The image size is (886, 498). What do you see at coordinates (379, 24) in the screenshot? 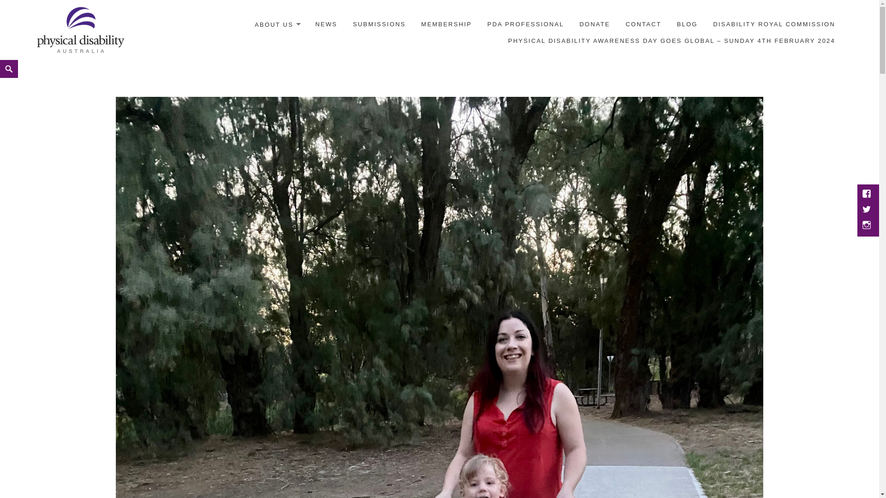
I see `SUBMISSIONS` at bounding box center [379, 24].